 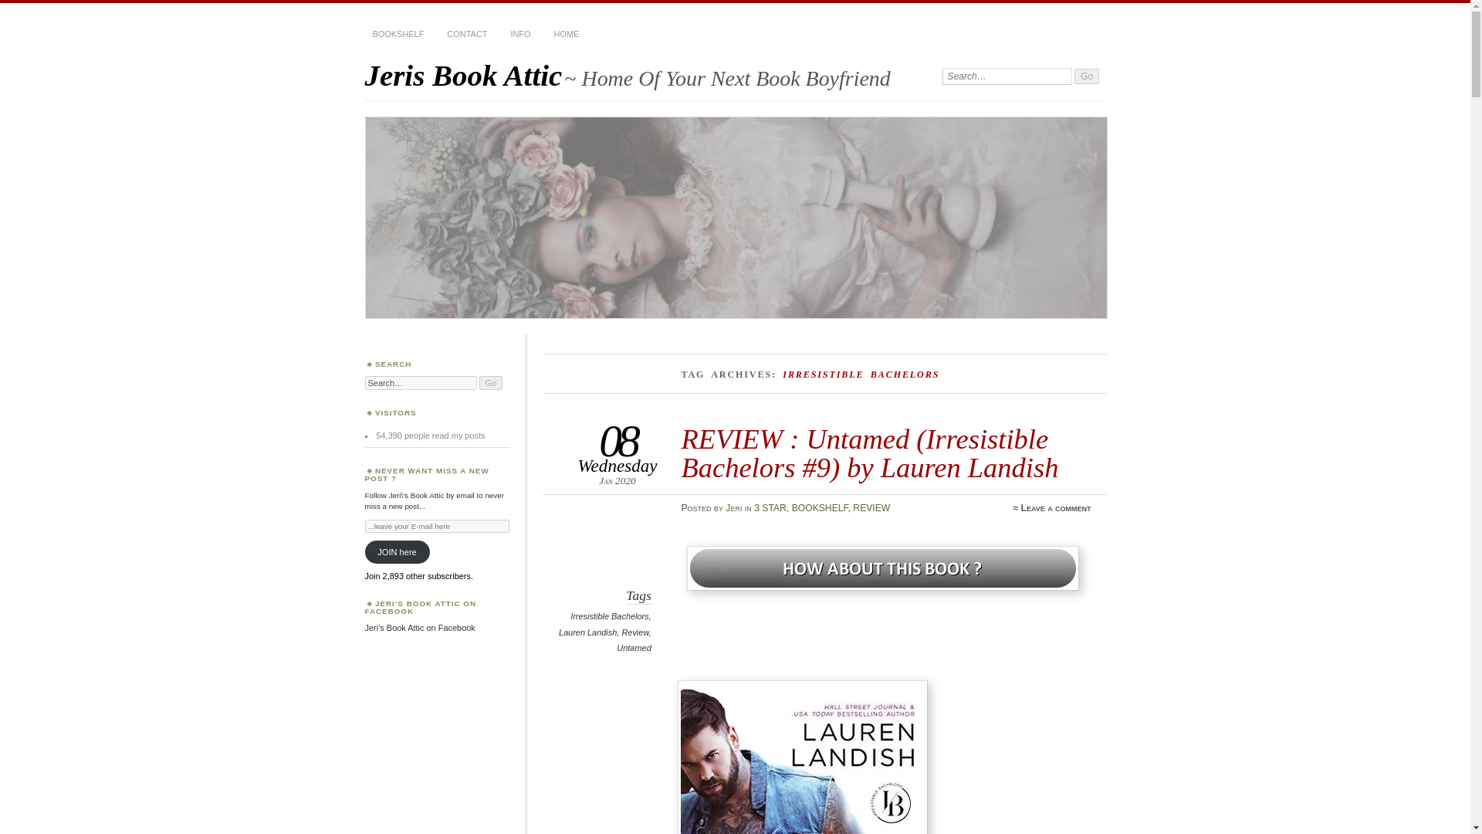 I want to click on Jeris Book Attic, so click(x=463, y=74).